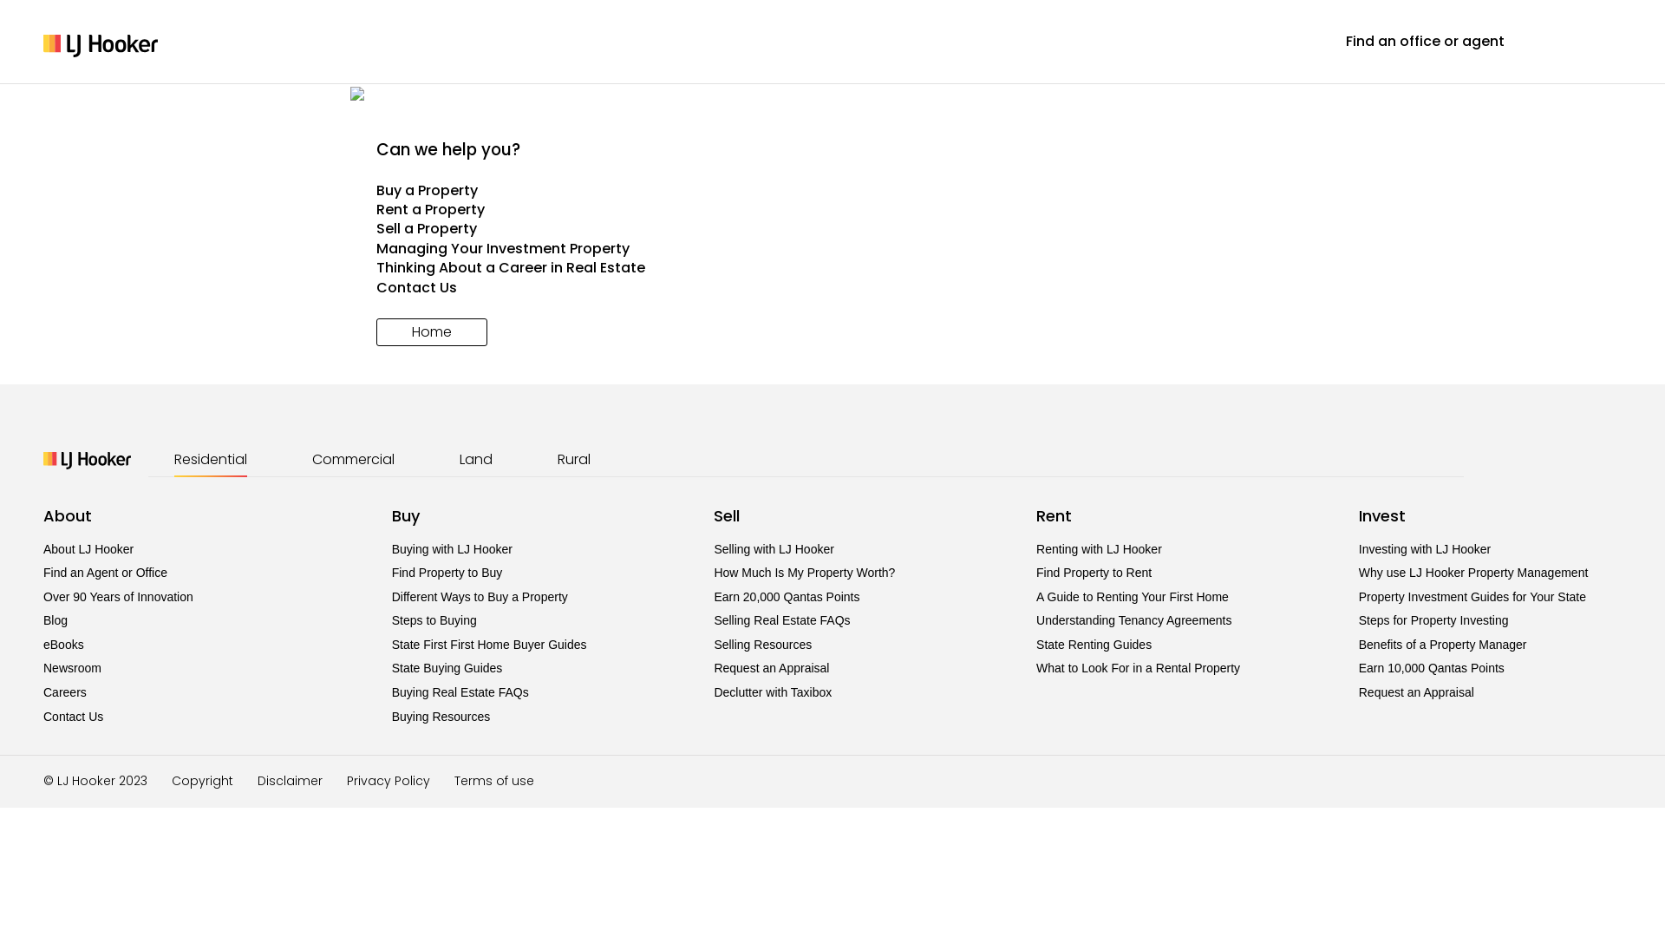 Image resolution: width=1665 pixels, height=937 pixels. What do you see at coordinates (290, 781) in the screenshot?
I see `Disclaimer` at bounding box center [290, 781].